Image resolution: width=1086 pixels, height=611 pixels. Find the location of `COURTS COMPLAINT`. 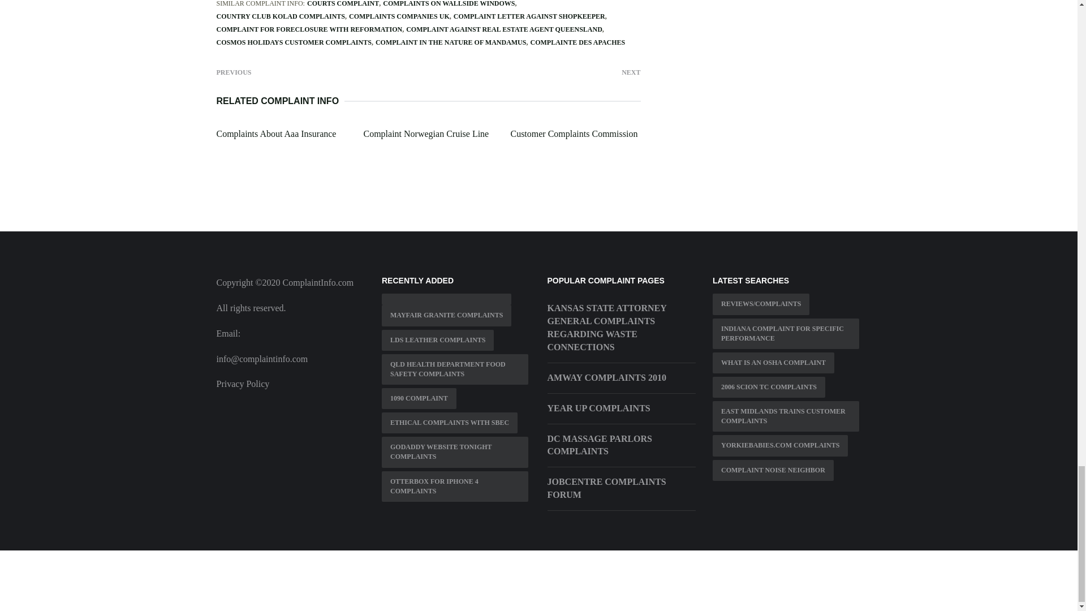

COURTS COMPLAINT is located at coordinates (343, 3).